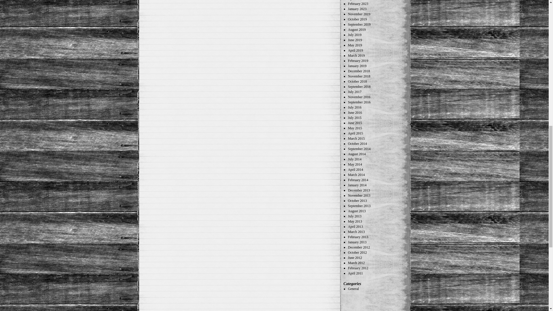 This screenshot has width=553, height=311. Describe the element at coordinates (359, 14) in the screenshot. I see `November 2019` at that location.